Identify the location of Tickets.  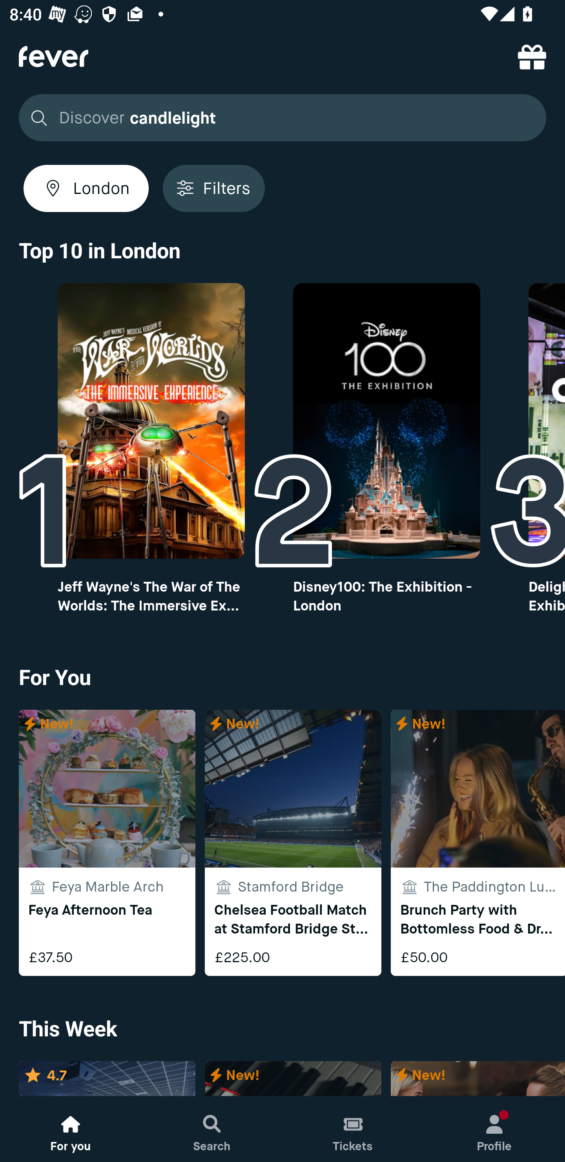
(353, 1129).